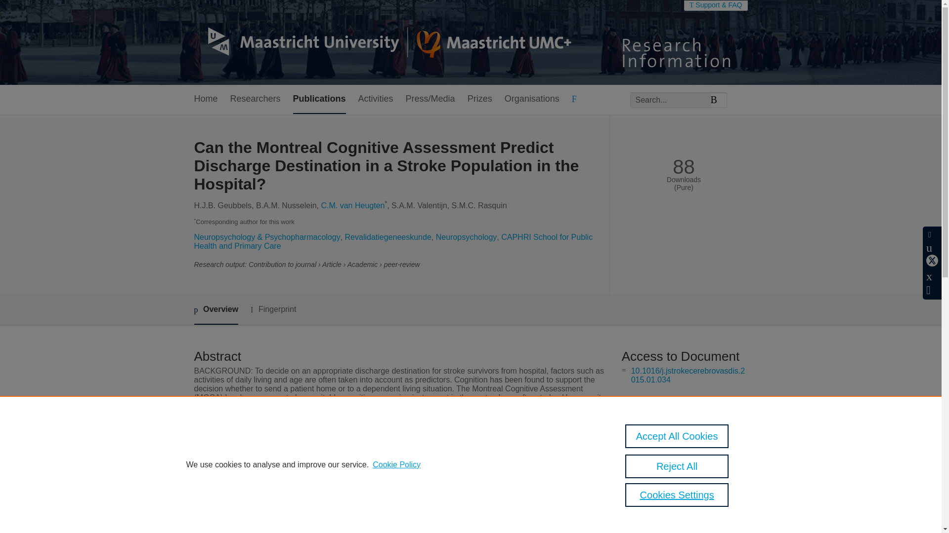 The width and height of the screenshot is (949, 533). Describe the element at coordinates (480, 99) in the screenshot. I see `Prizes` at that location.